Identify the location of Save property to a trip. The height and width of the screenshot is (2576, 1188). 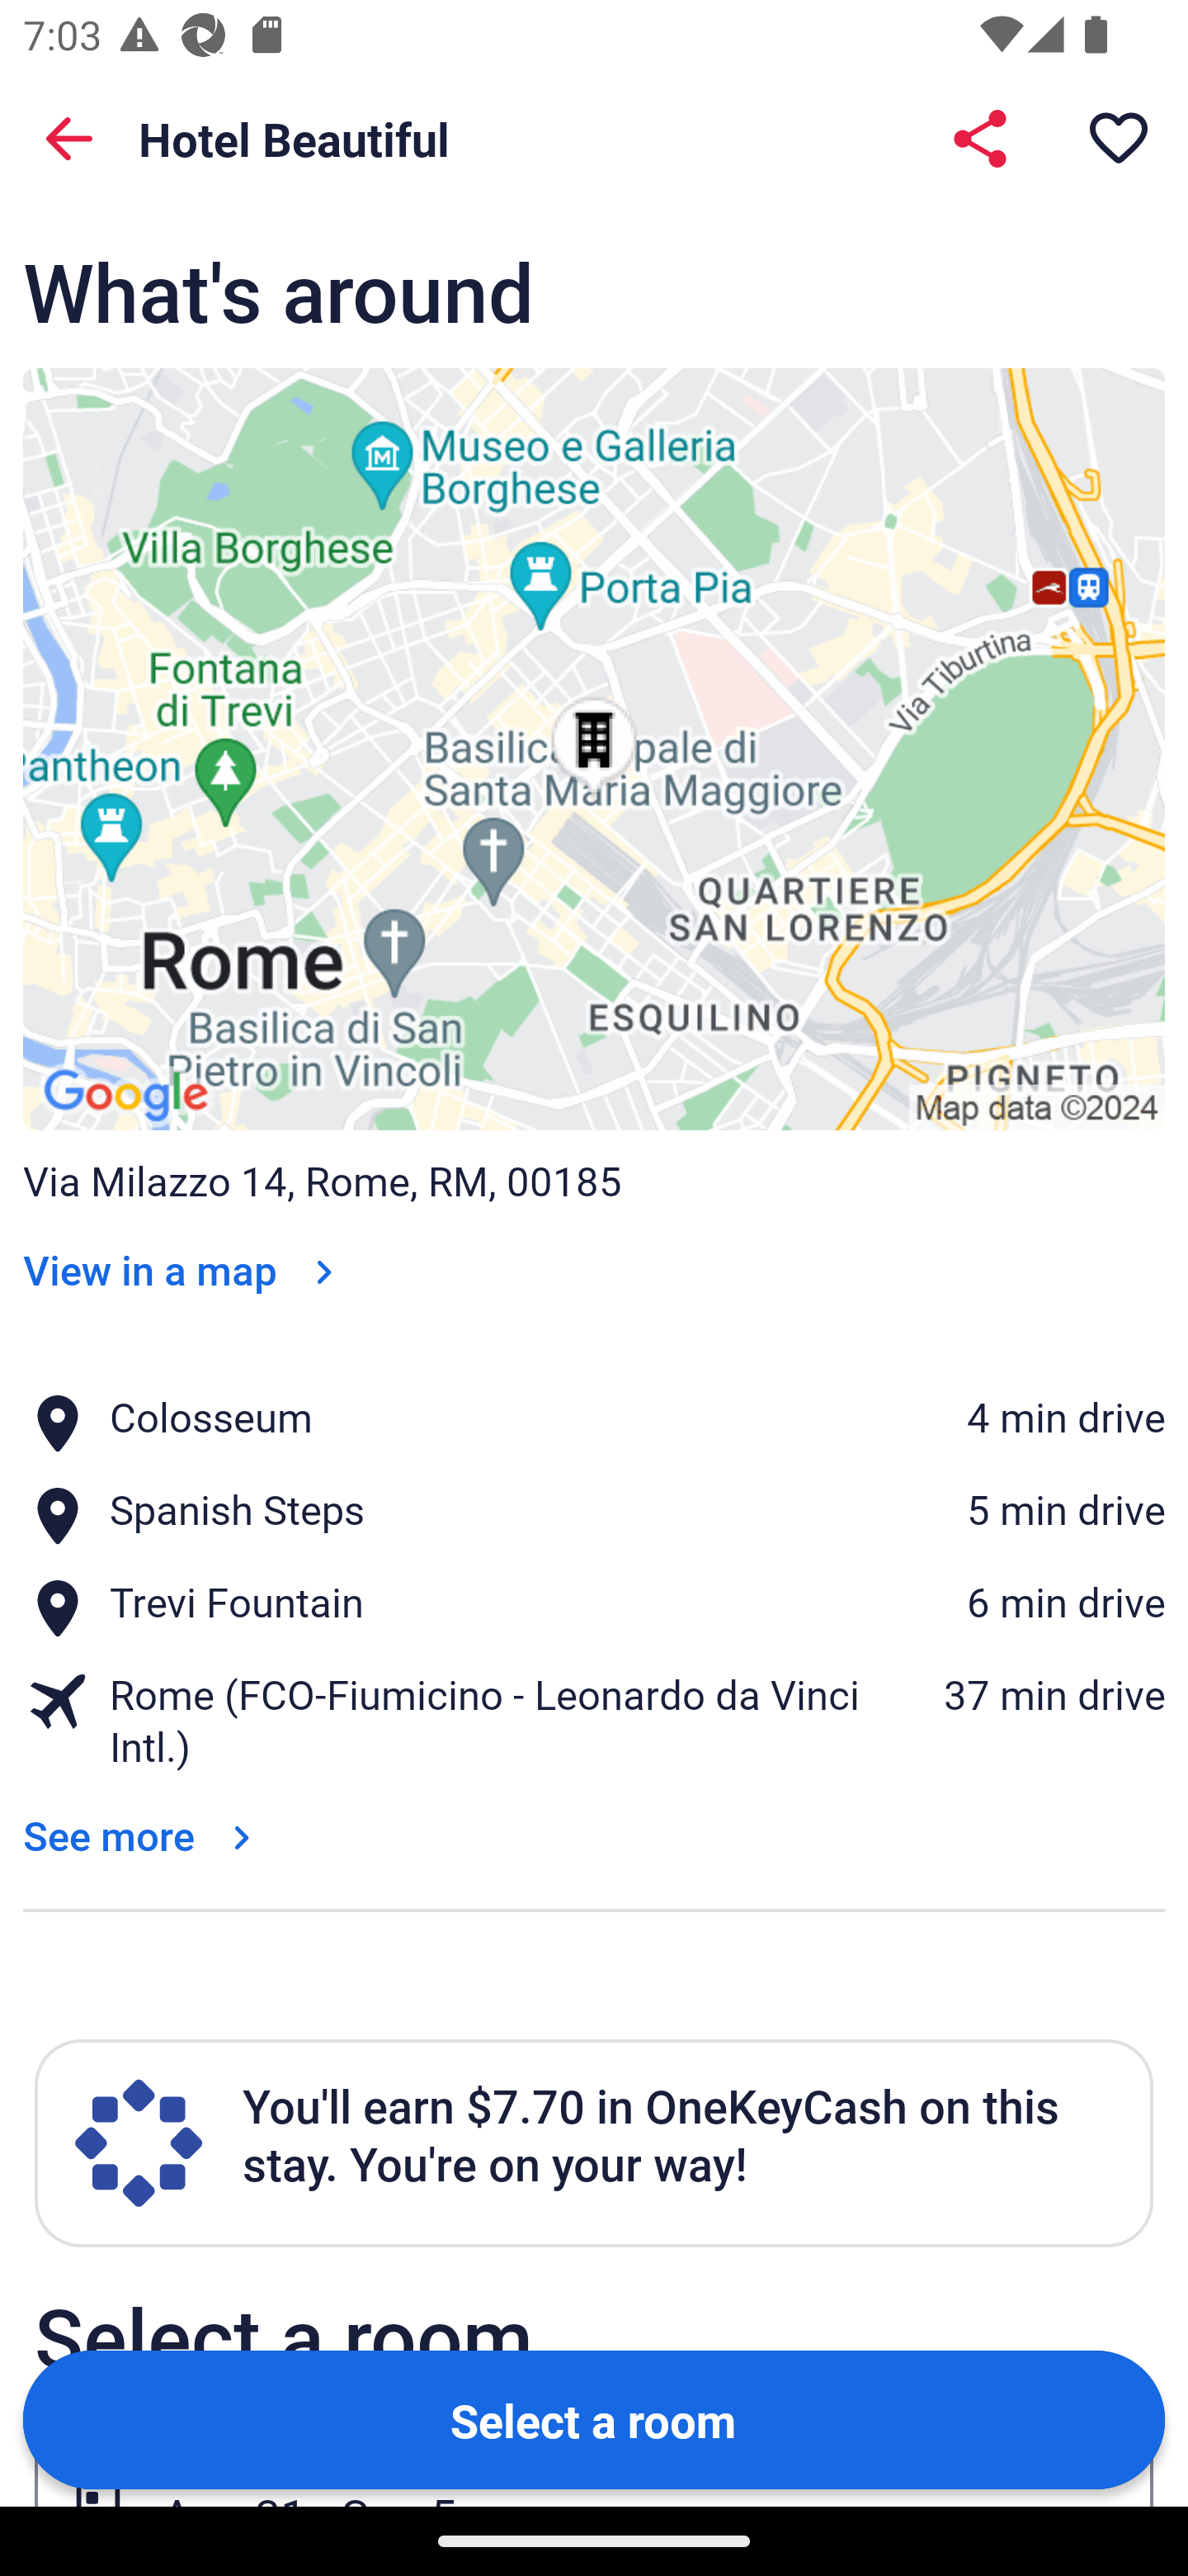
(1119, 139).